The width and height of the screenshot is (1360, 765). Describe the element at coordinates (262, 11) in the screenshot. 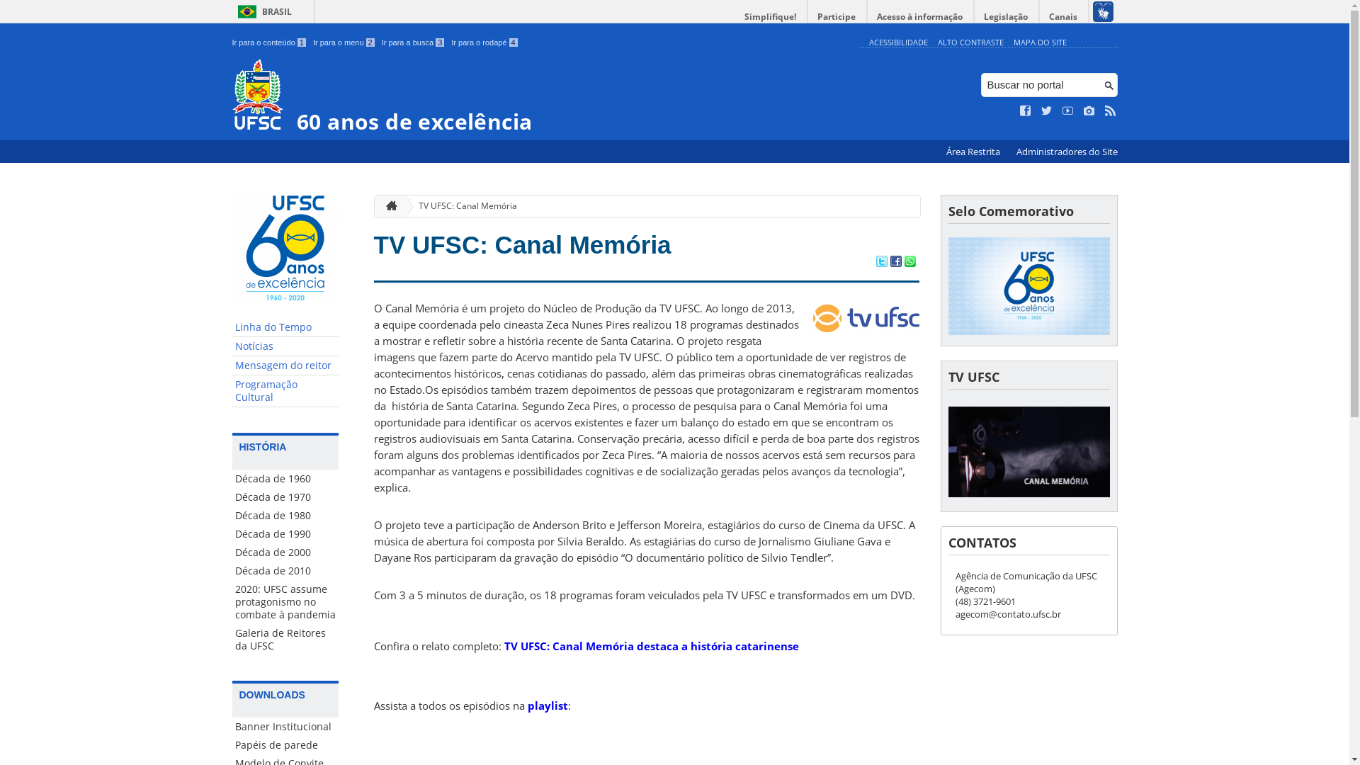

I see `BRASIL` at that location.